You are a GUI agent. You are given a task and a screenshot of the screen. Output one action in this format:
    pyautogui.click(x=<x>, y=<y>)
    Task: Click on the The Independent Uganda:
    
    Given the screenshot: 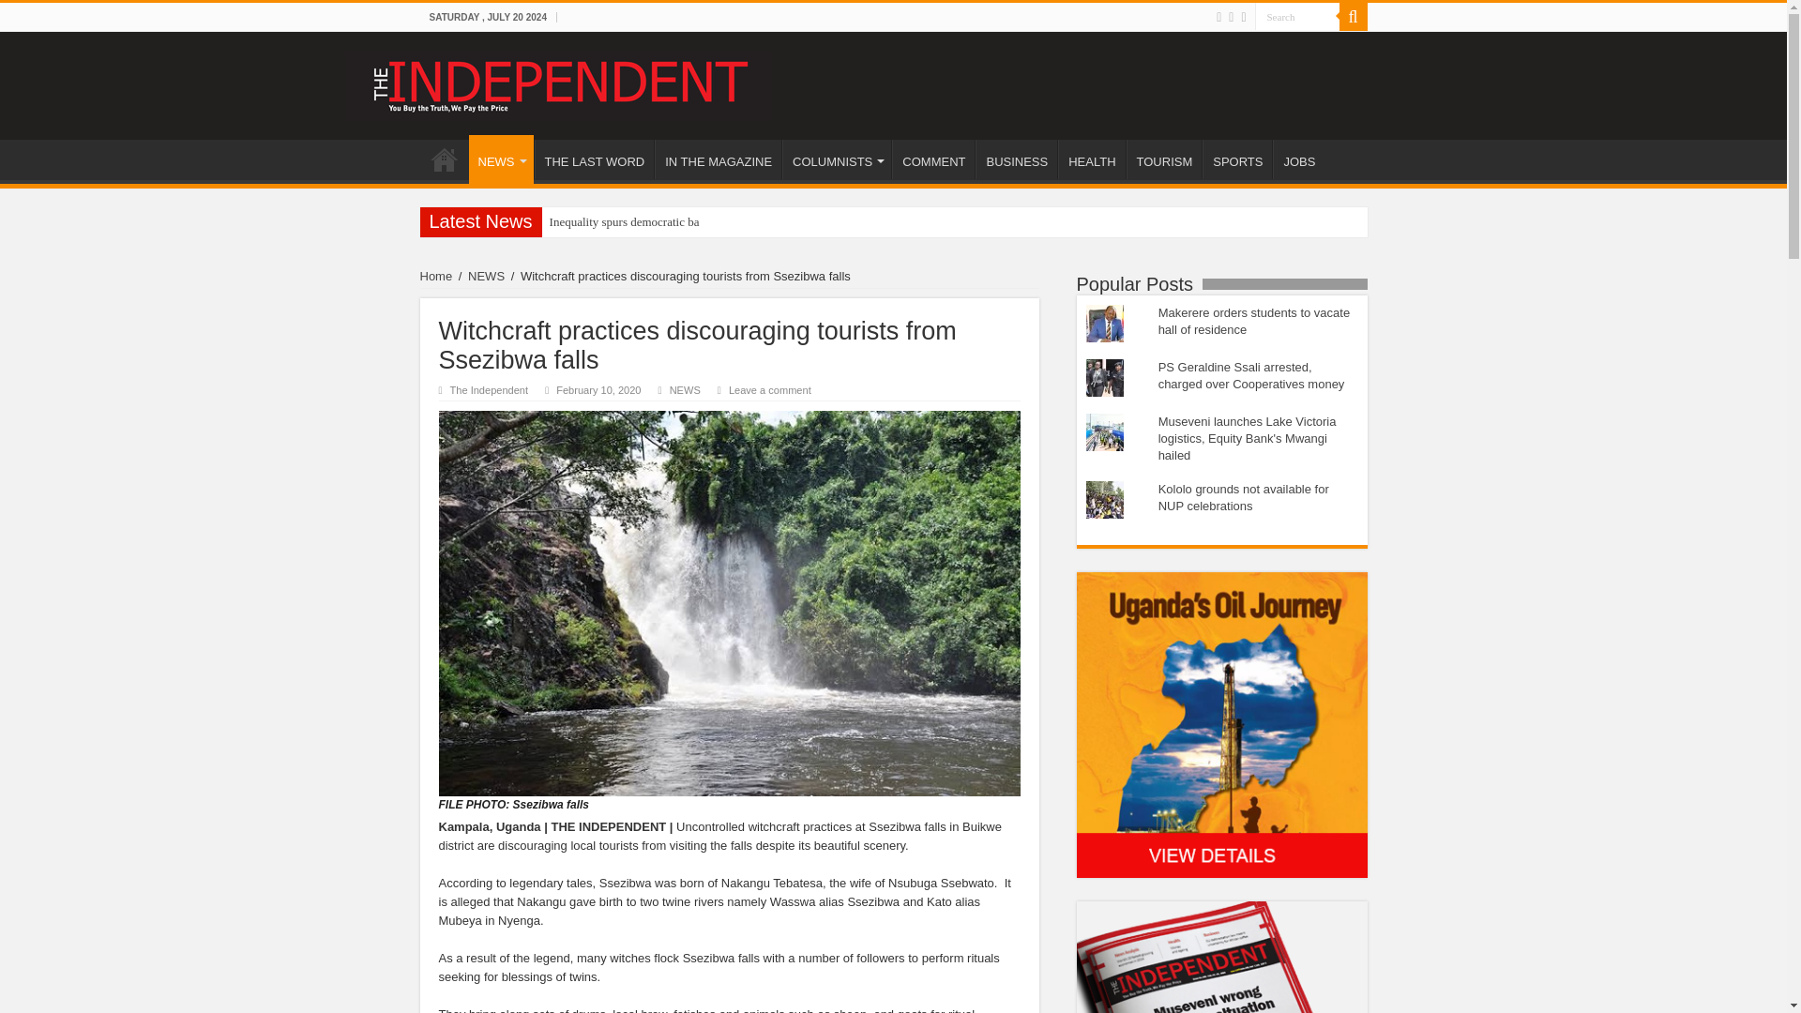 What is the action you would take?
    pyautogui.click(x=559, y=83)
    